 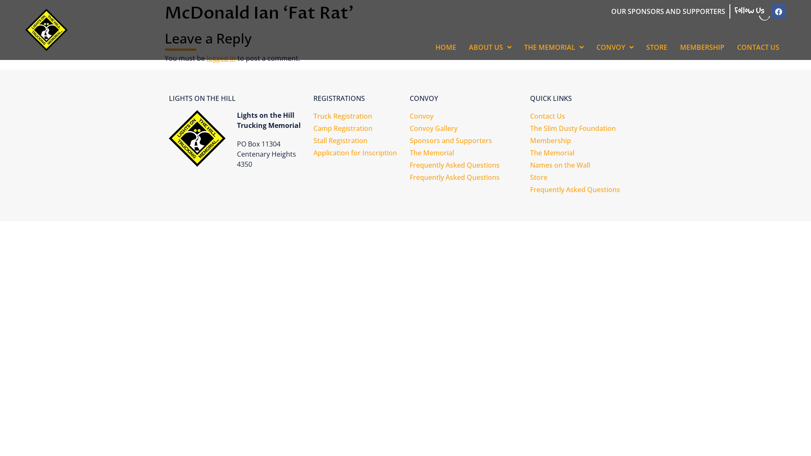 I want to click on The Memorial, so click(x=586, y=153).